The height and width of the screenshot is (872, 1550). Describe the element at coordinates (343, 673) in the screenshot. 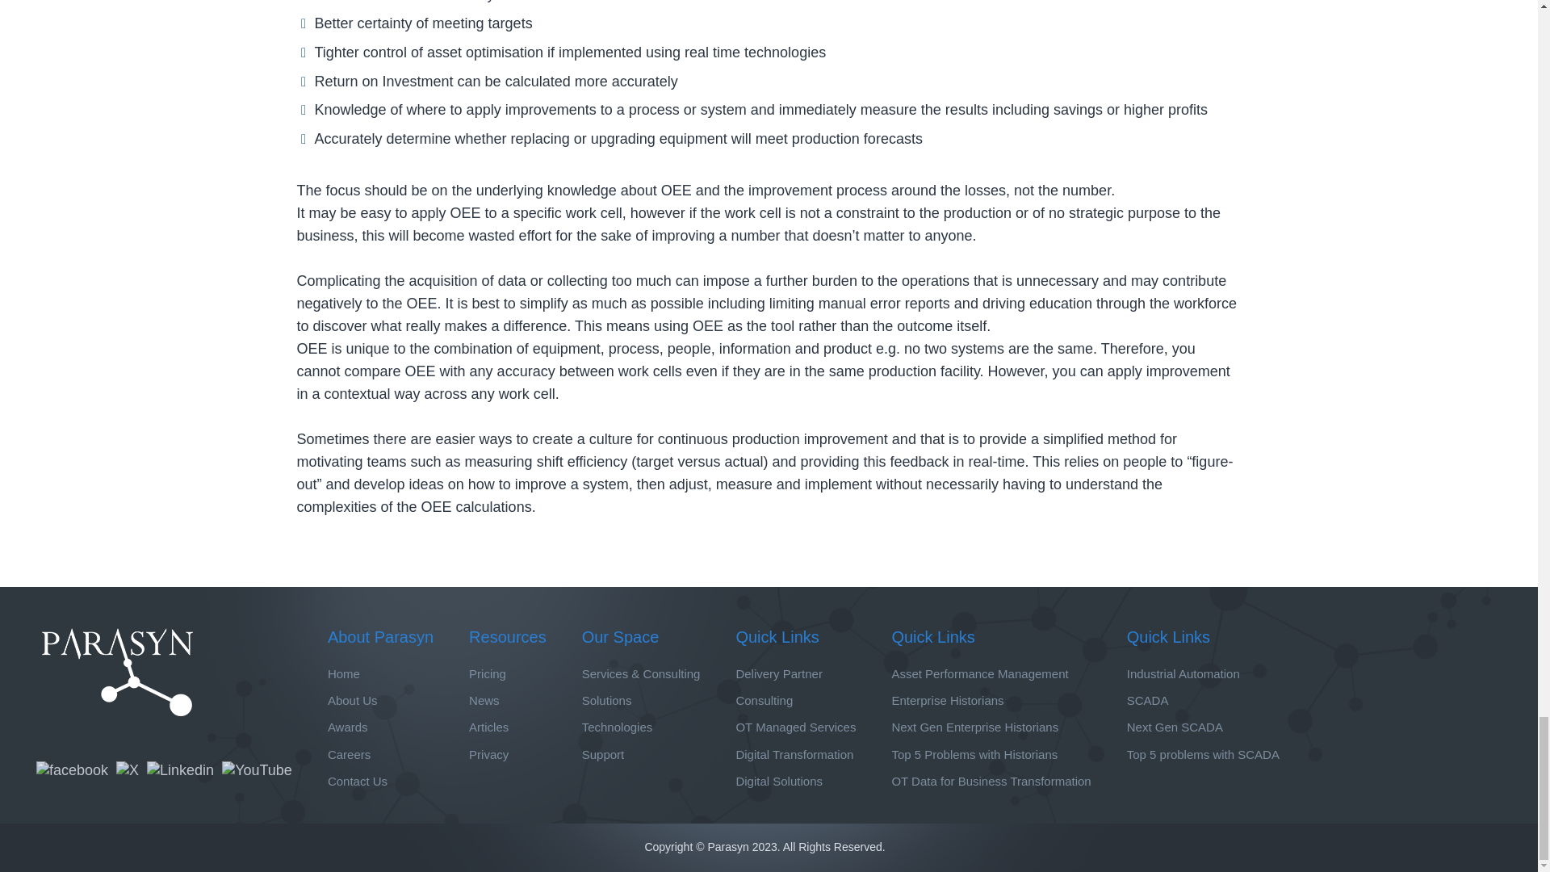

I see `Home` at that location.